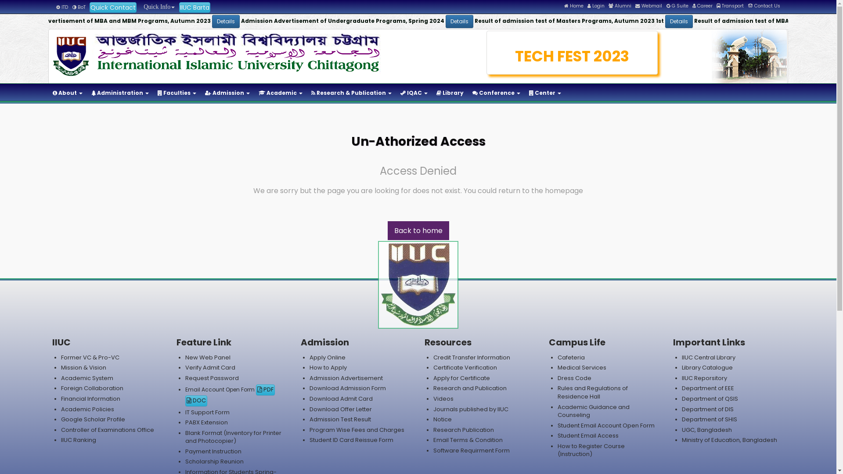 This screenshot has width=843, height=474. Describe the element at coordinates (79, 440) in the screenshot. I see `IIUC Ranking` at that location.